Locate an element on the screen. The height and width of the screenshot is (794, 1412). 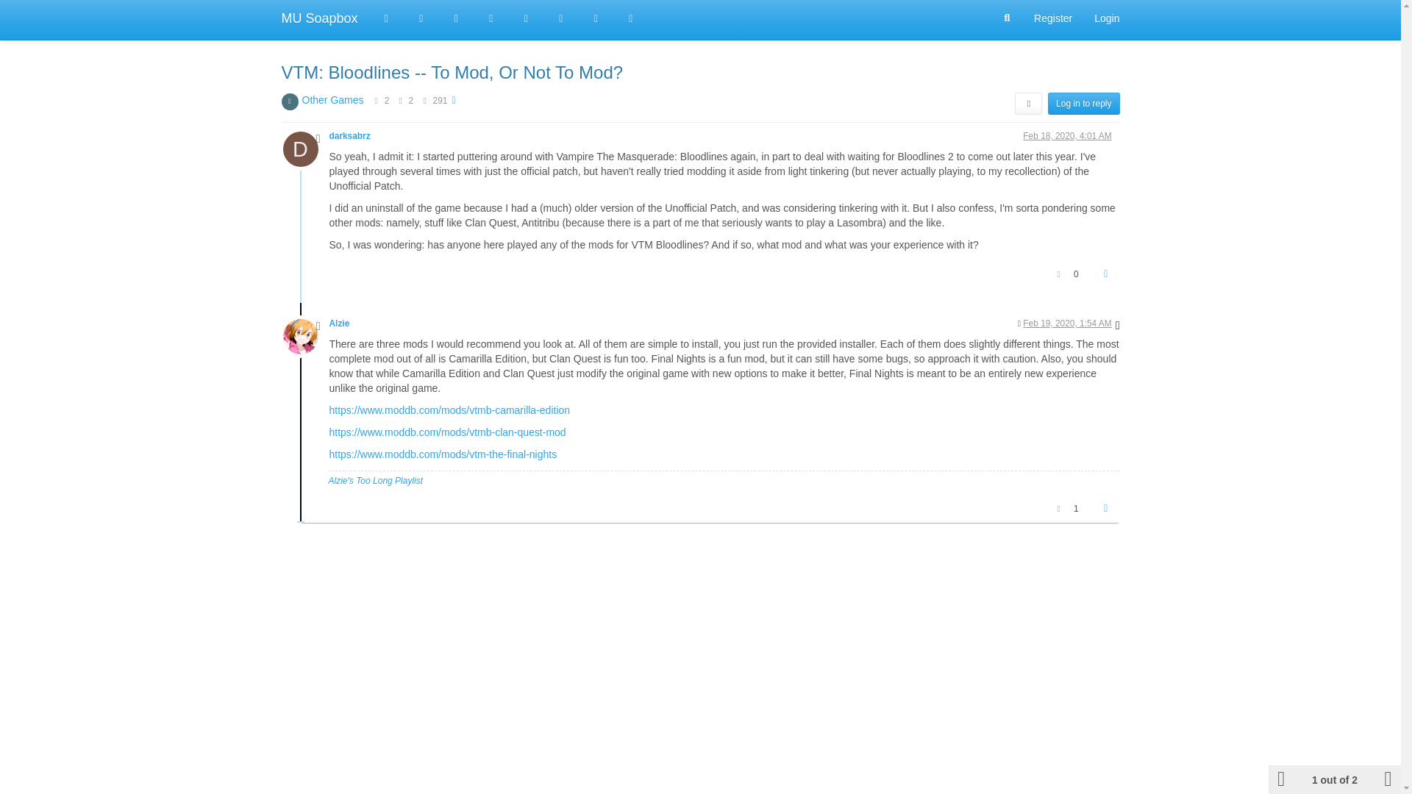
Login is located at coordinates (1106, 18).